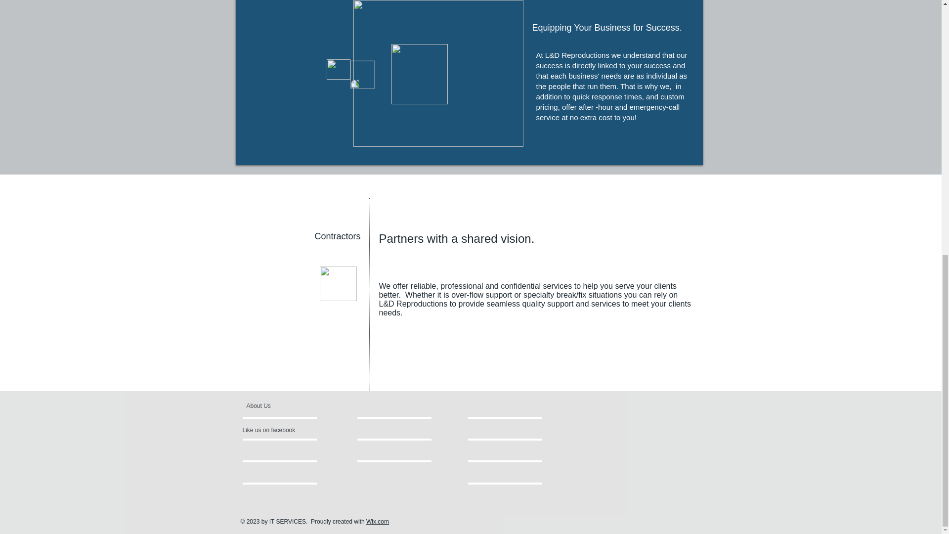 The width and height of the screenshot is (949, 534). I want to click on Like us on facebook, so click(272, 430).